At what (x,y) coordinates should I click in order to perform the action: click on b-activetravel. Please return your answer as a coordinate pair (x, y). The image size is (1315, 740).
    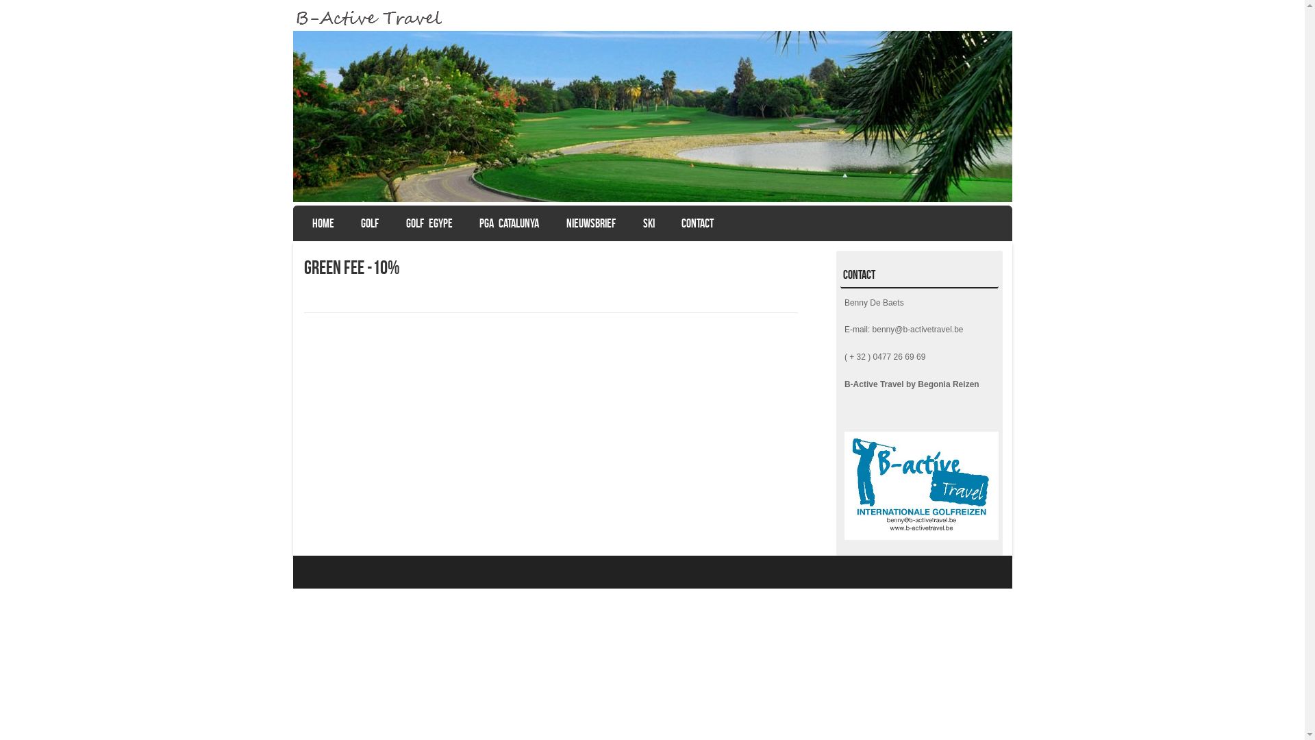
    Looking at the image, I should click on (653, 116).